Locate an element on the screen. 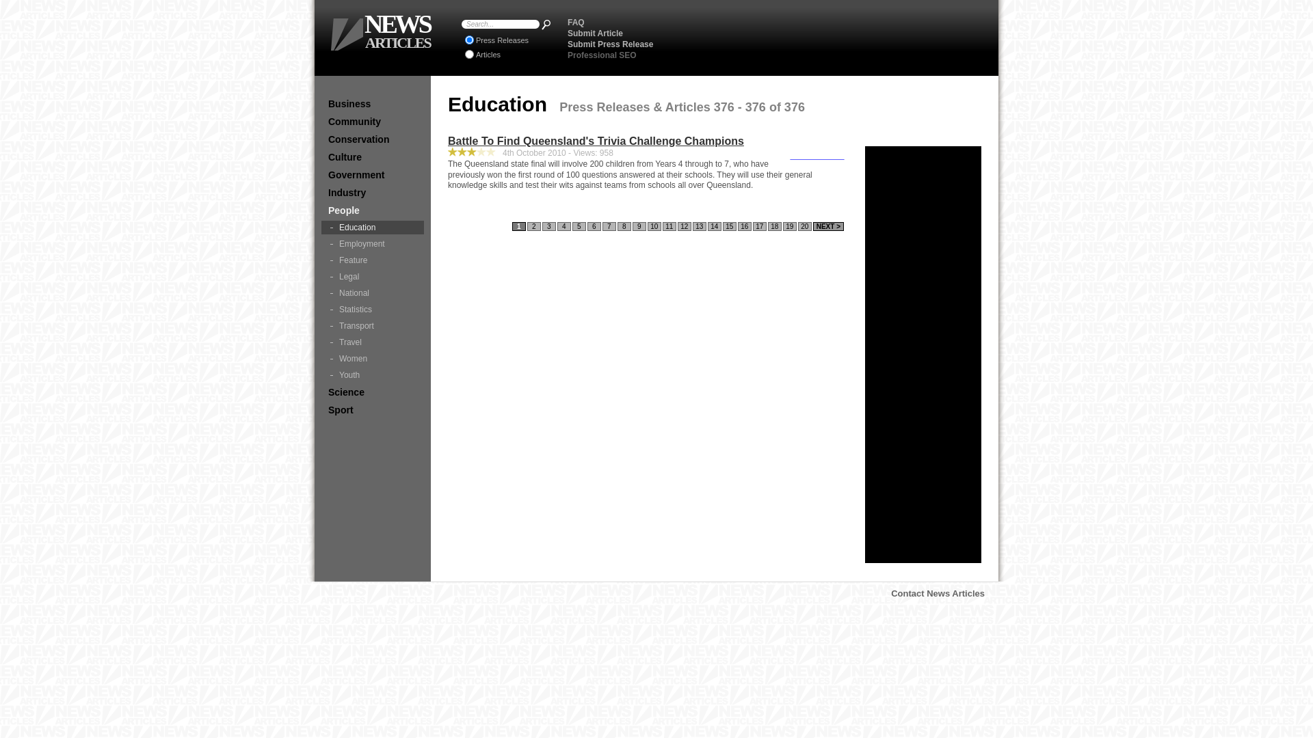 This screenshot has height=738, width=1313. 14 is located at coordinates (715, 227).